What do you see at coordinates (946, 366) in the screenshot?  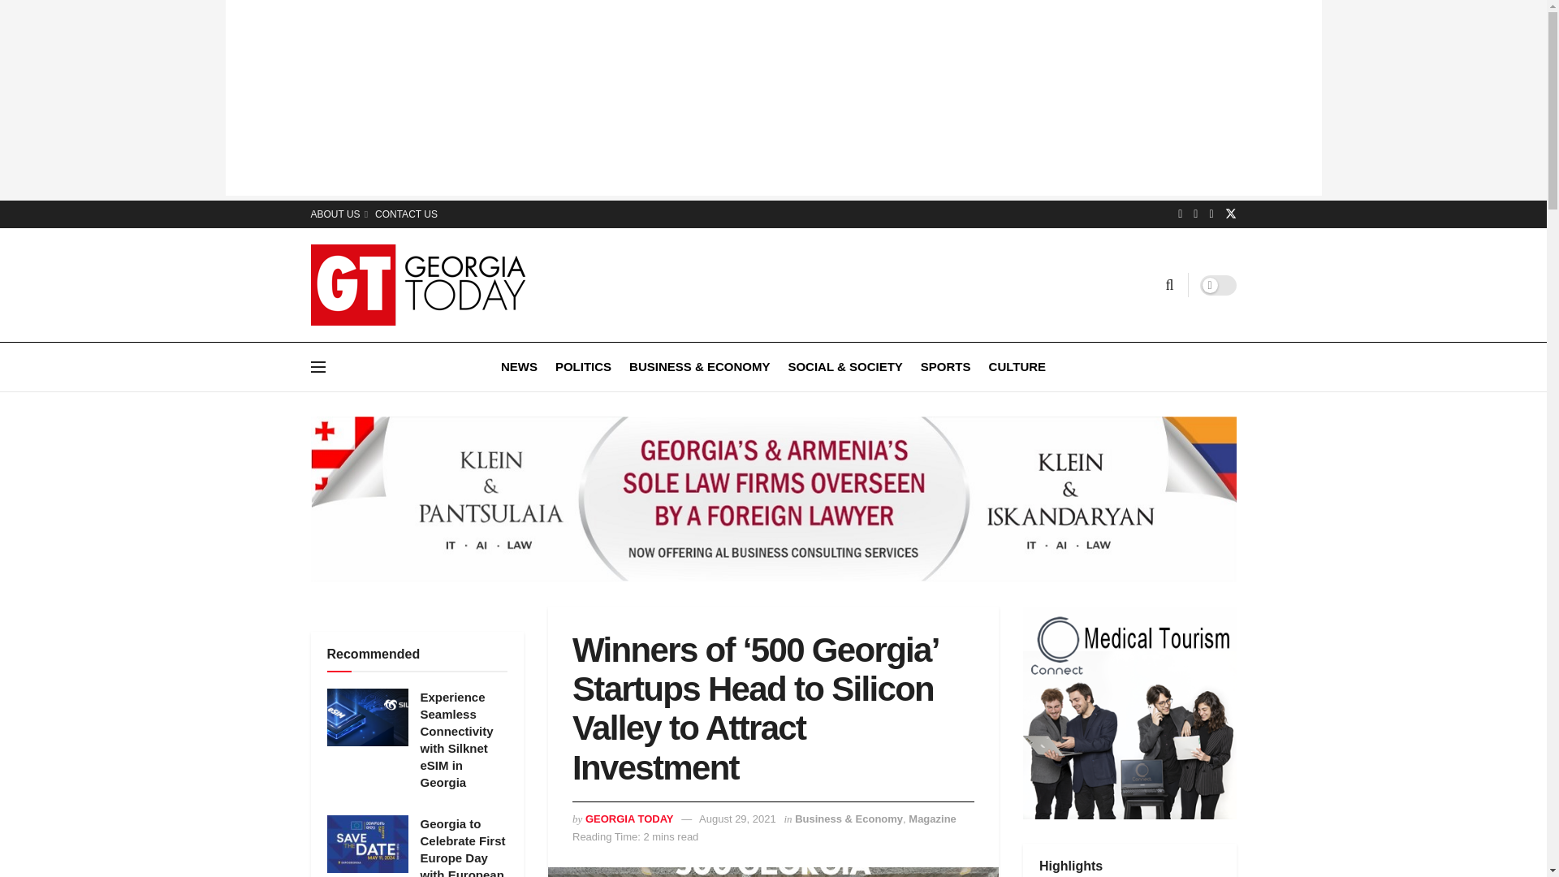 I see `SPORTS` at bounding box center [946, 366].